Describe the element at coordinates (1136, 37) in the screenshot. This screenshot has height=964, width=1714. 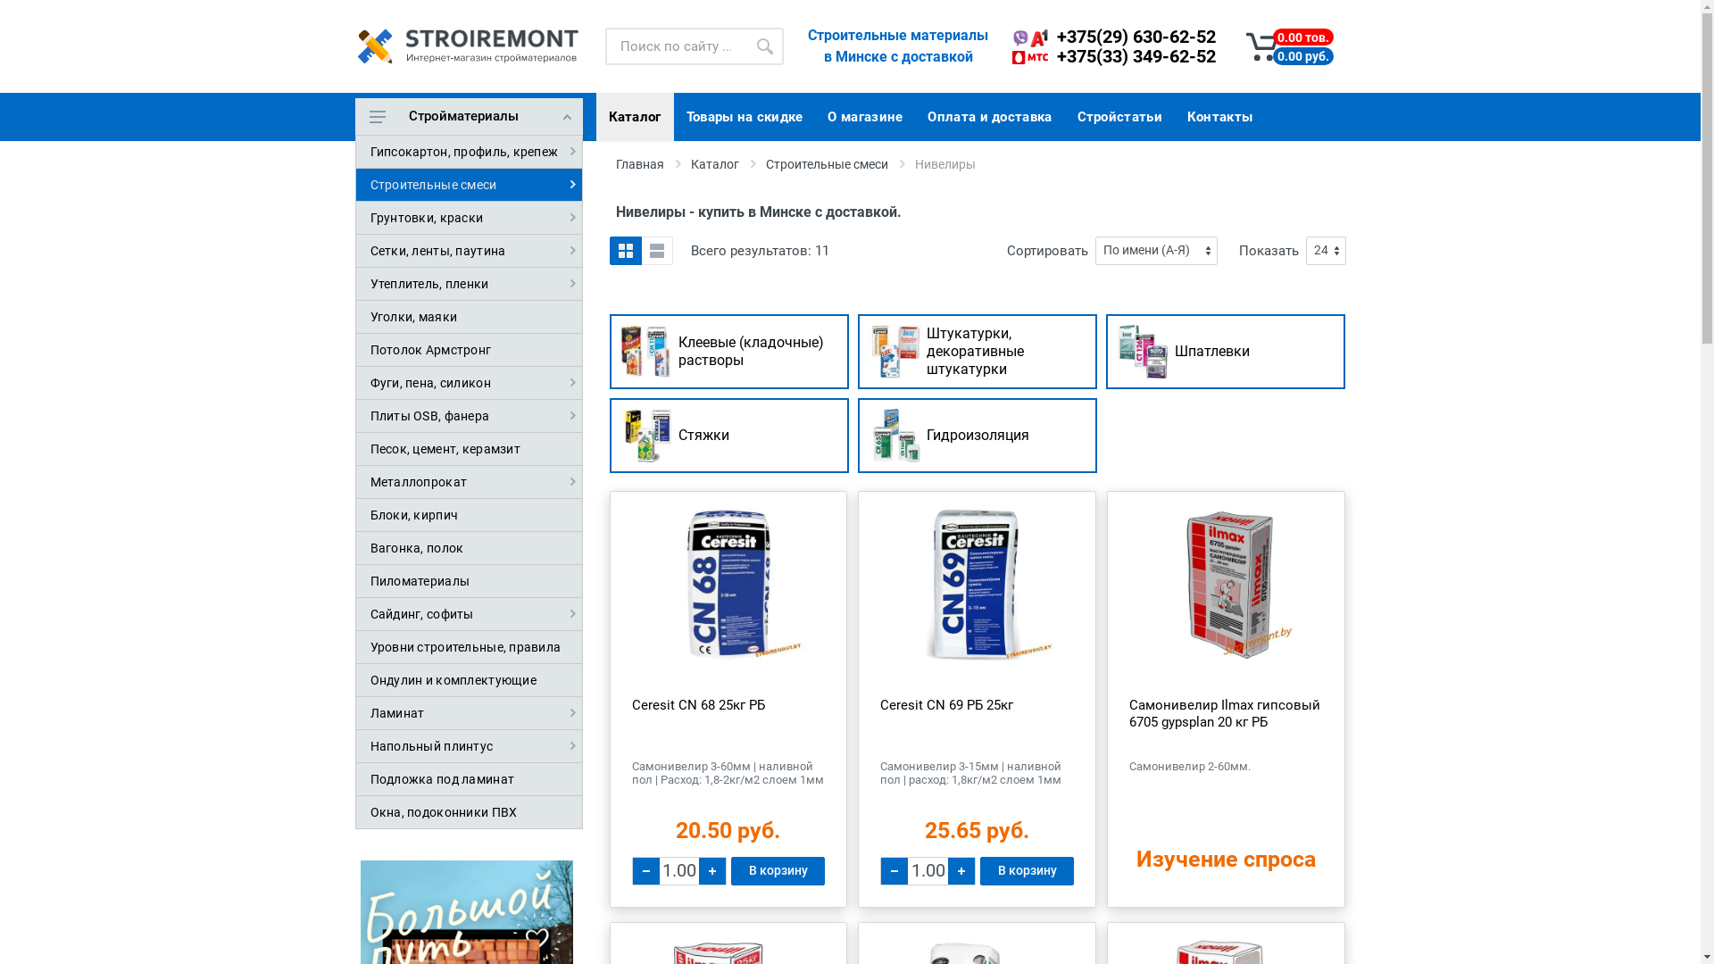
I see `+375(29) 630-62-52` at that location.